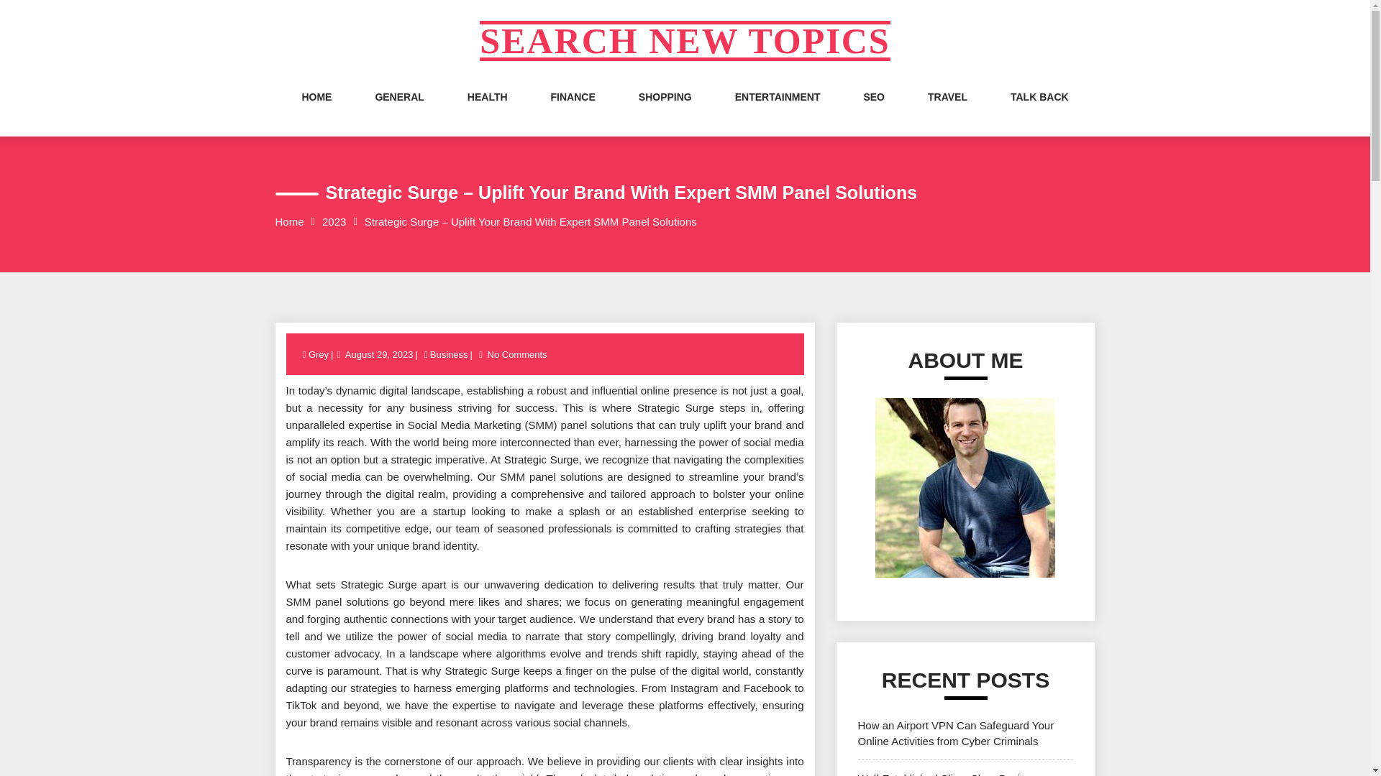 The width and height of the screenshot is (1381, 776). What do you see at coordinates (449, 355) in the screenshot?
I see `Business` at bounding box center [449, 355].